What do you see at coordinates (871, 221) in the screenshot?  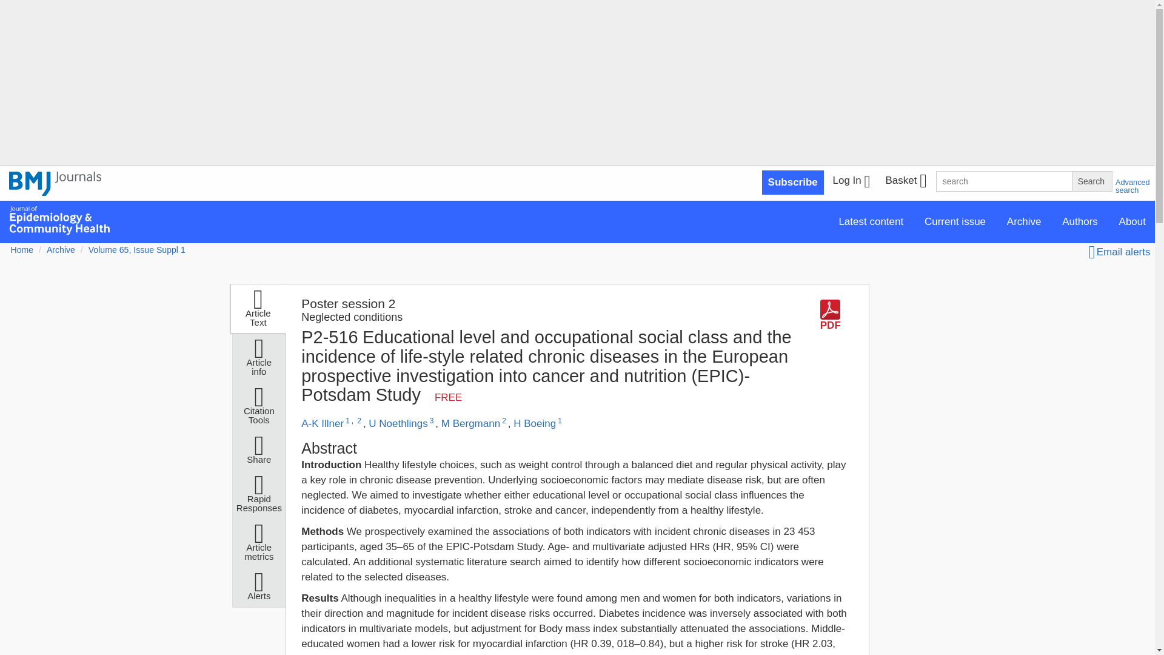 I see `Latest content` at bounding box center [871, 221].